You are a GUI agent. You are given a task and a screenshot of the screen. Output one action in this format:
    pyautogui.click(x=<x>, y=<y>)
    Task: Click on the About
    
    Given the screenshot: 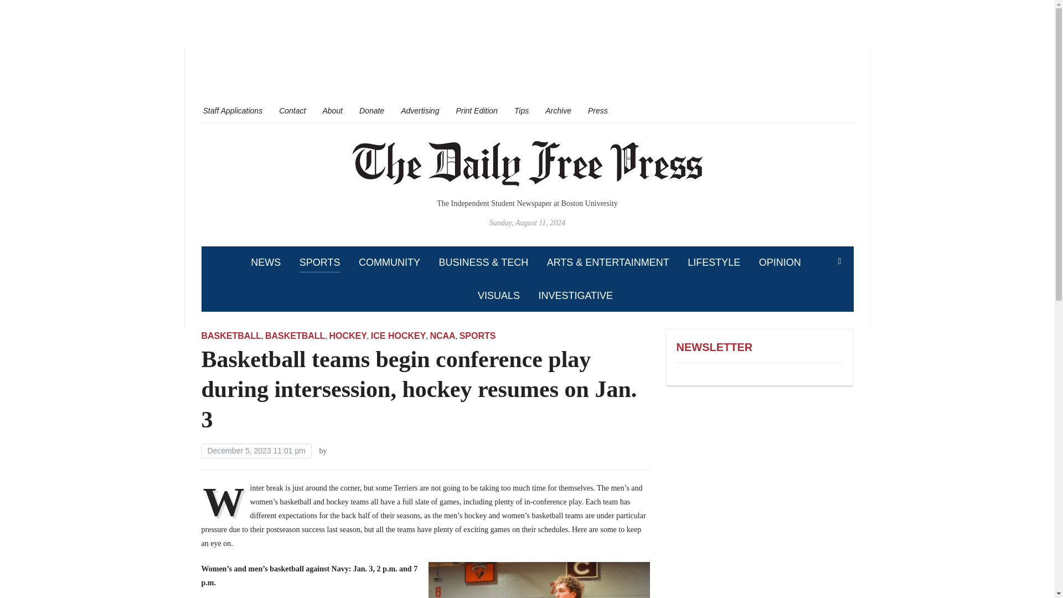 What is the action you would take?
    pyautogui.click(x=332, y=110)
    